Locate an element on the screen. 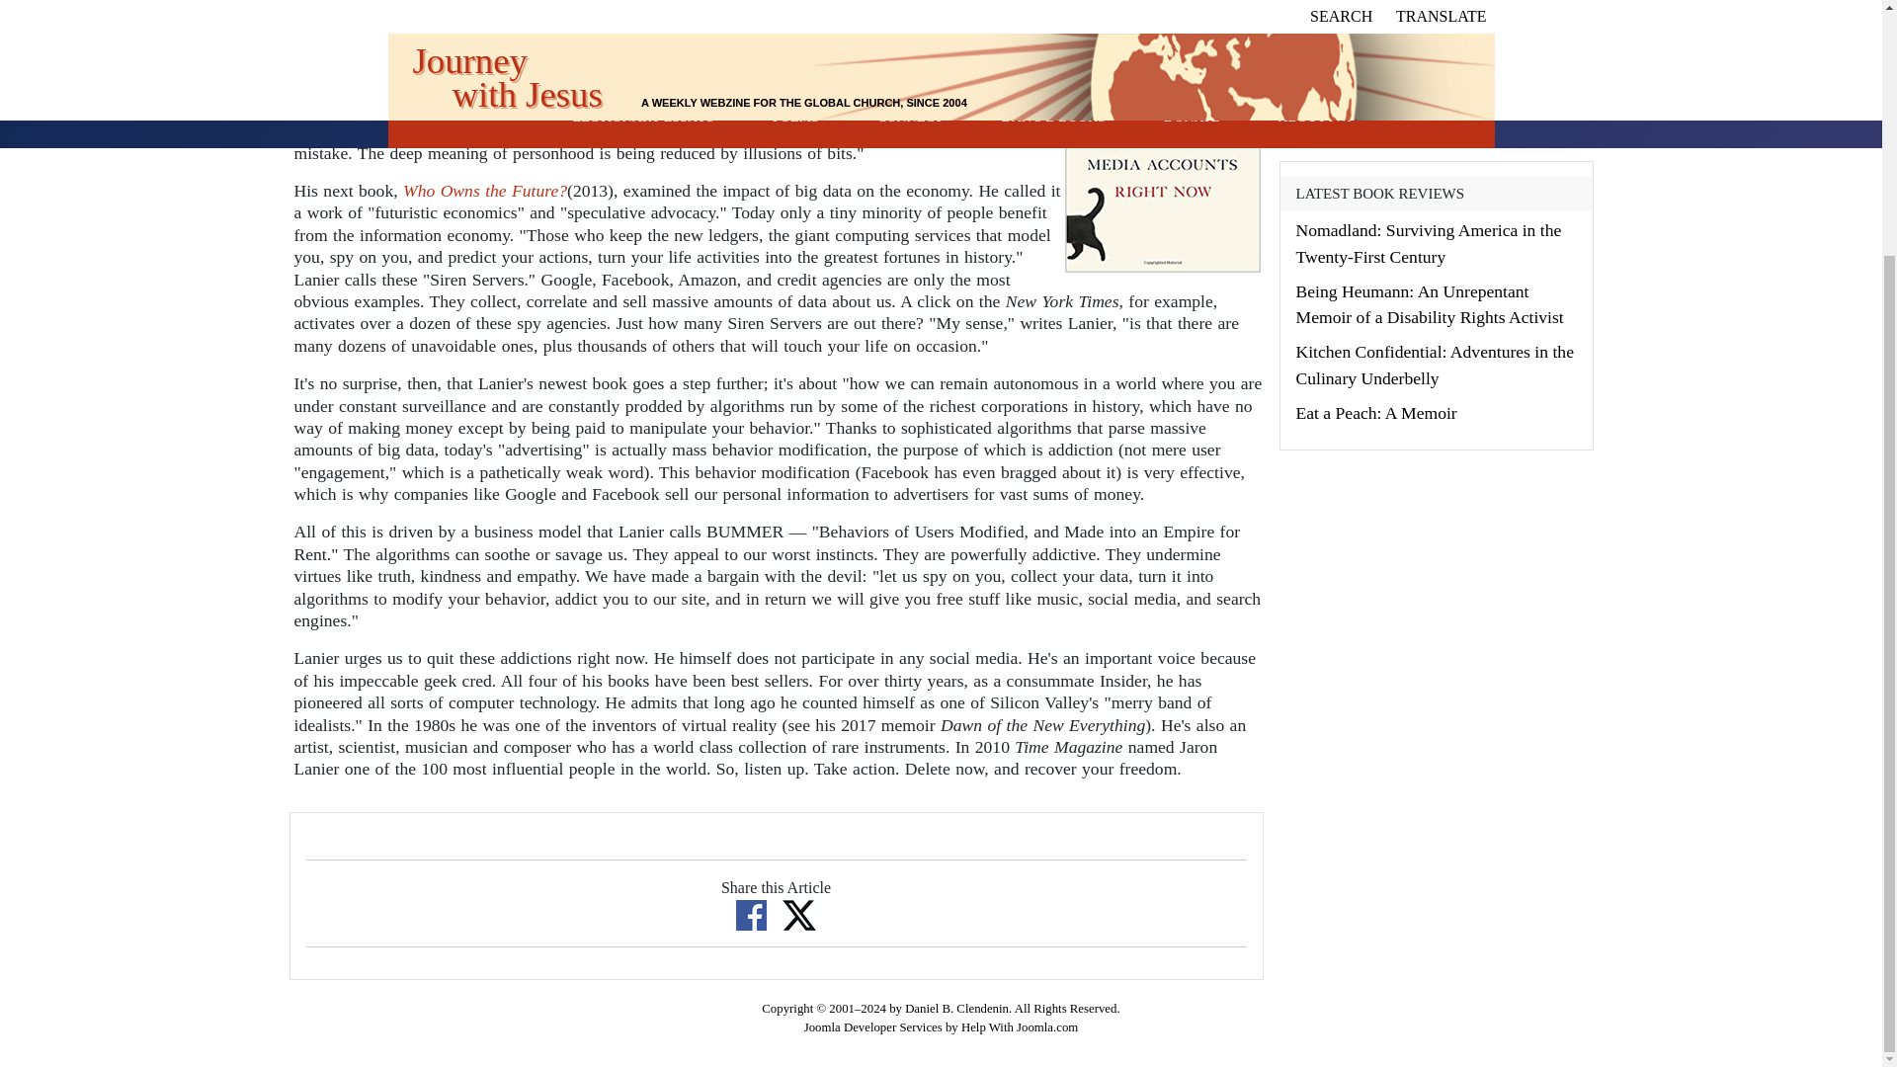 This screenshot has width=1897, height=1067. Become a Patron! is located at coordinates (1375, 111).